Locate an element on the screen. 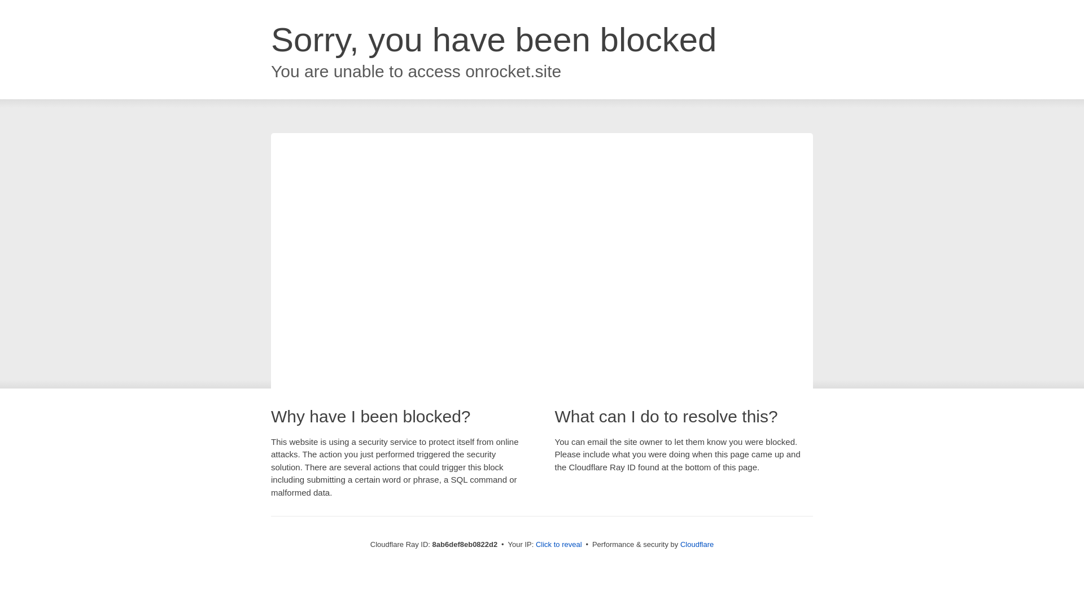  Click to reveal is located at coordinates (559, 545).